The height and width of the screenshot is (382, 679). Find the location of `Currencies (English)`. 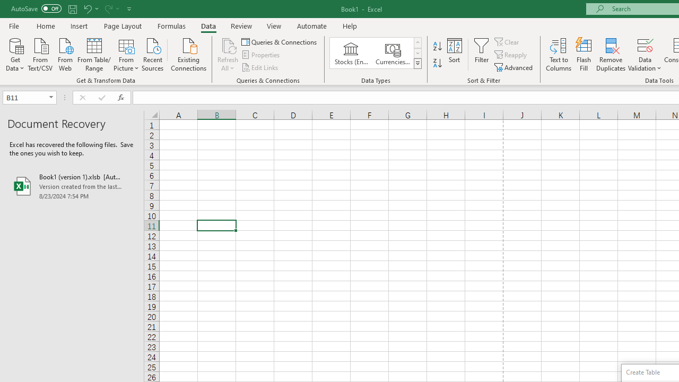

Currencies (English) is located at coordinates (393, 53).